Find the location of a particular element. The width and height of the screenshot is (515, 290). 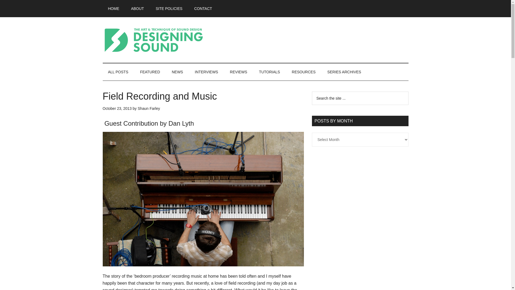

RESOURCES is located at coordinates (304, 72).